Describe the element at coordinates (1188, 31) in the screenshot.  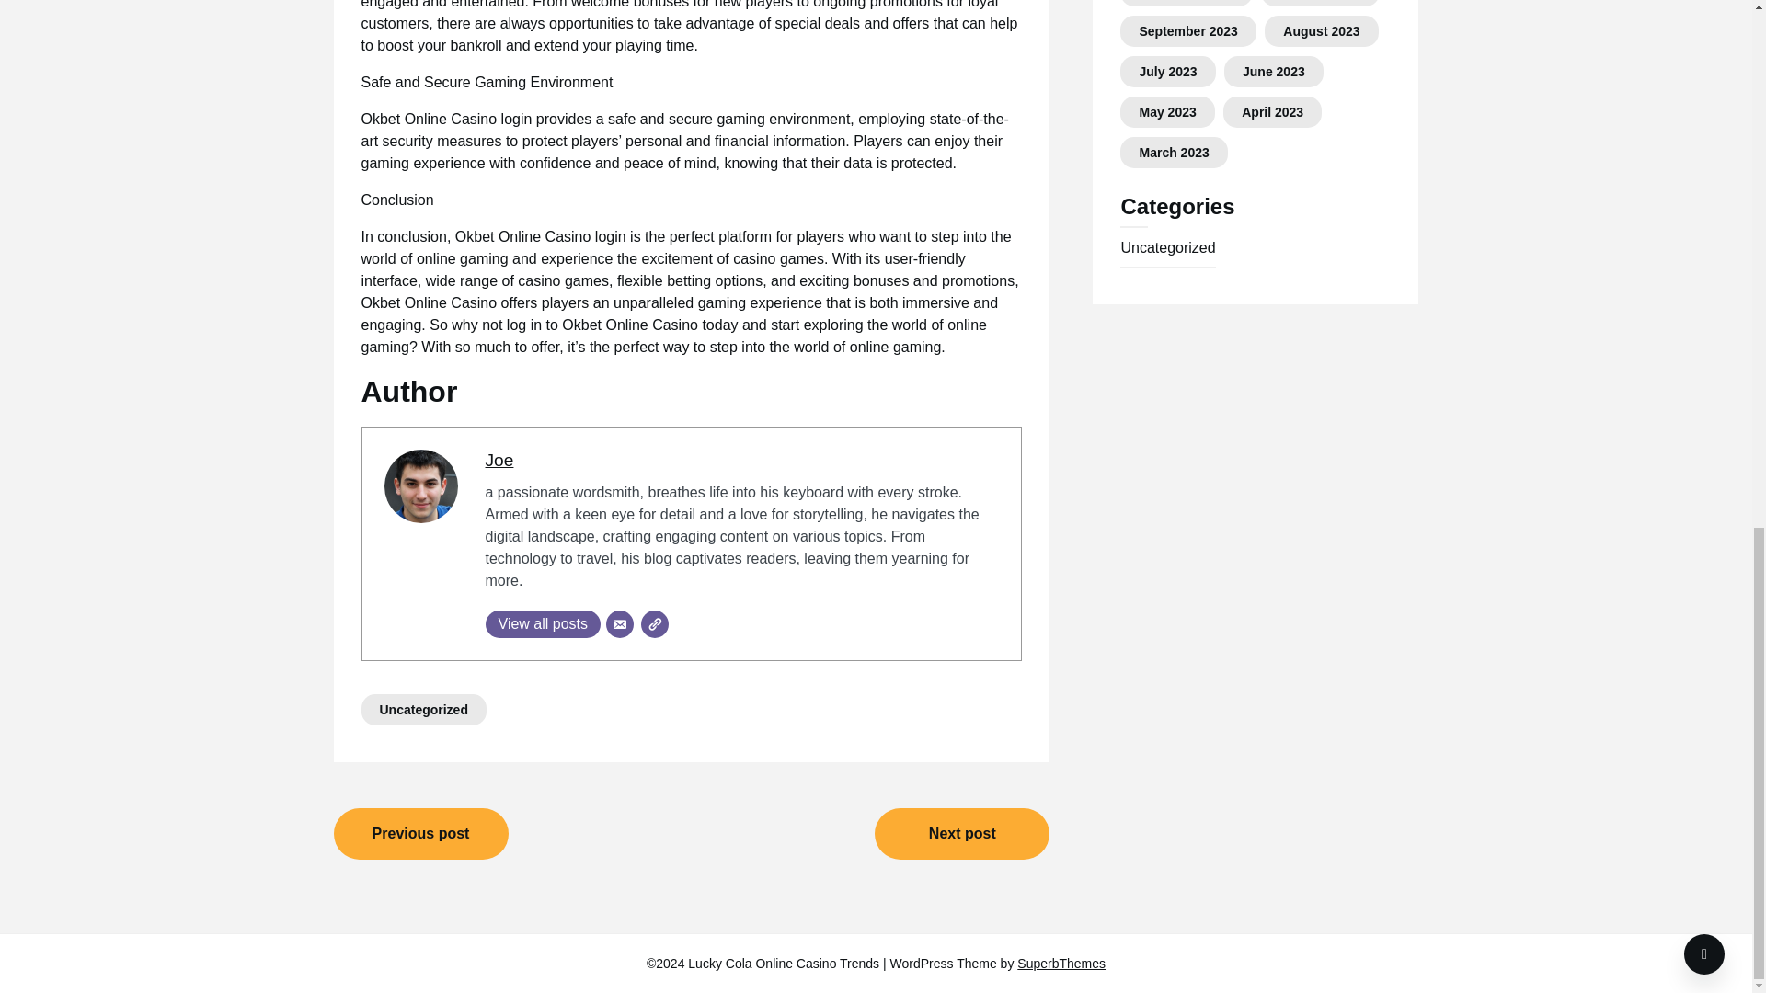
I see `September 2023` at that location.